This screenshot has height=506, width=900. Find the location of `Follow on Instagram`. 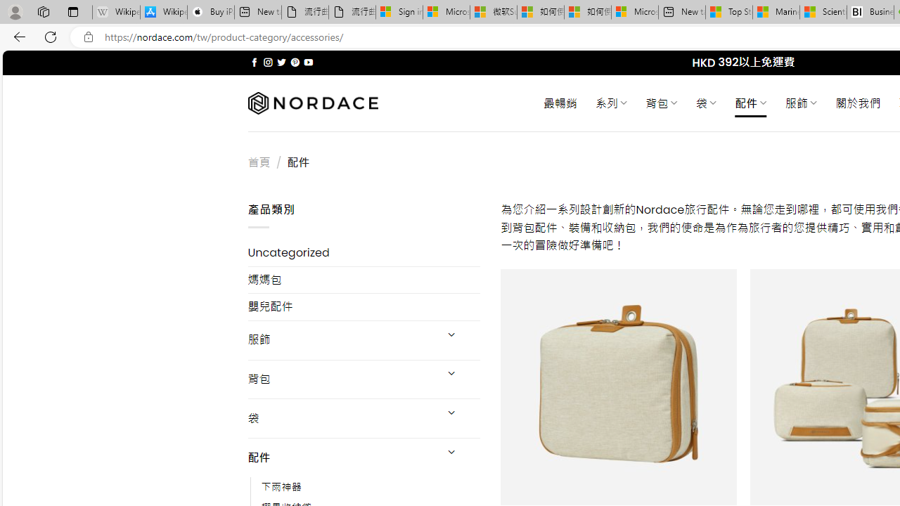

Follow on Instagram is located at coordinates (268, 62).